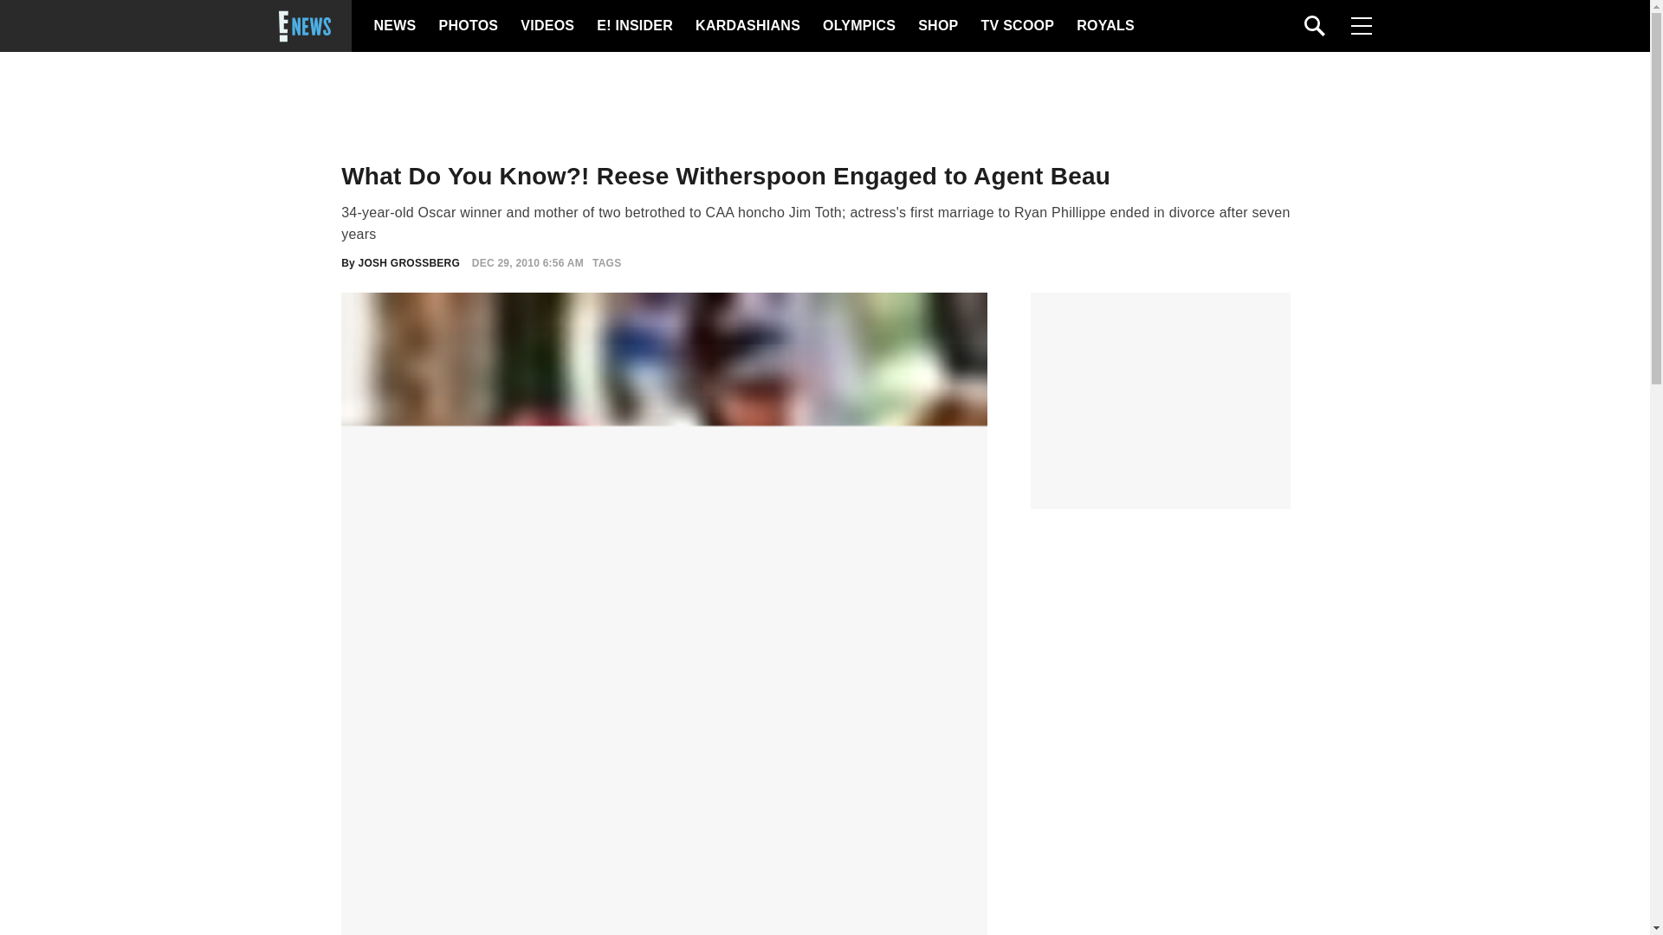 This screenshot has width=1663, height=935. I want to click on TV SCOOP, so click(1017, 26).